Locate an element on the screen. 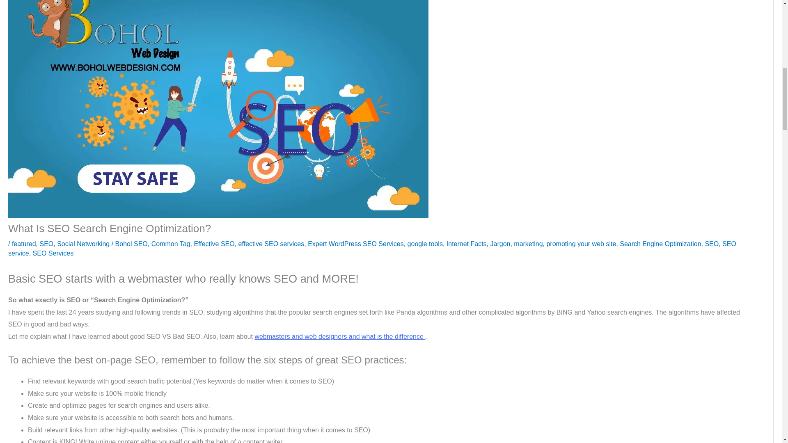 The width and height of the screenshot is (788, 443). SEO is located at coordinates (46, 244).